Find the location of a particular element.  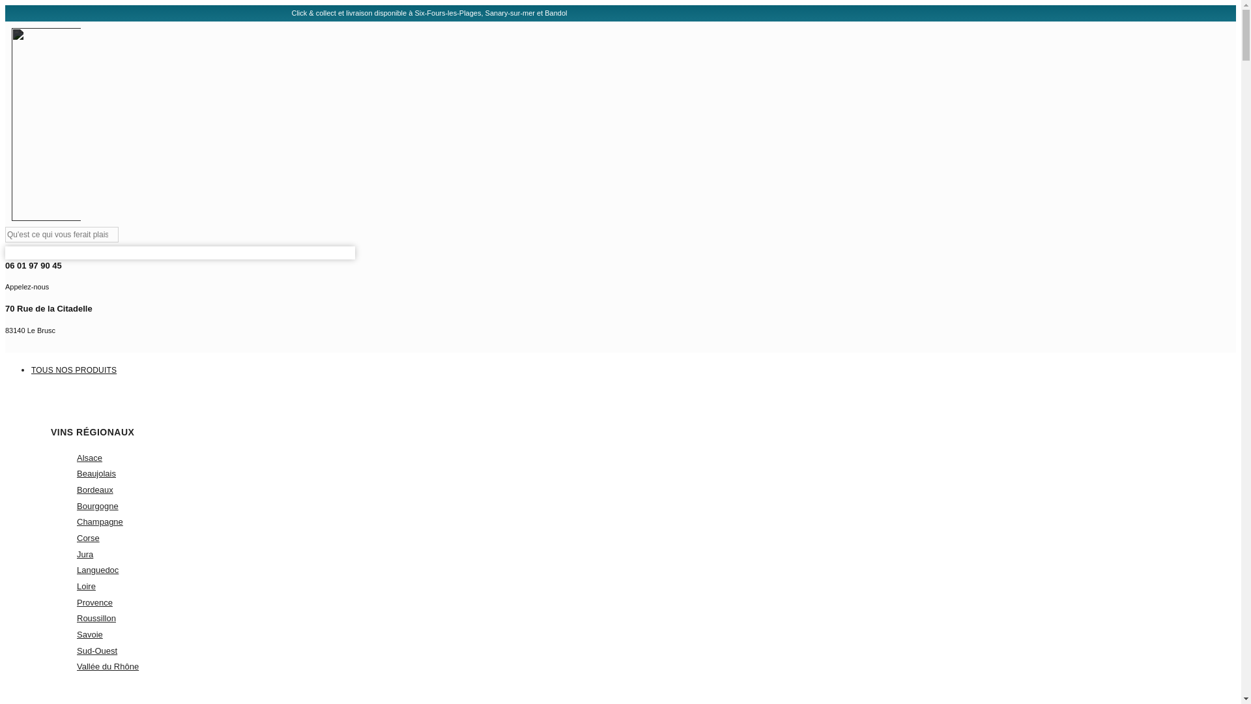

Loire is located at coordinates (98, 506).